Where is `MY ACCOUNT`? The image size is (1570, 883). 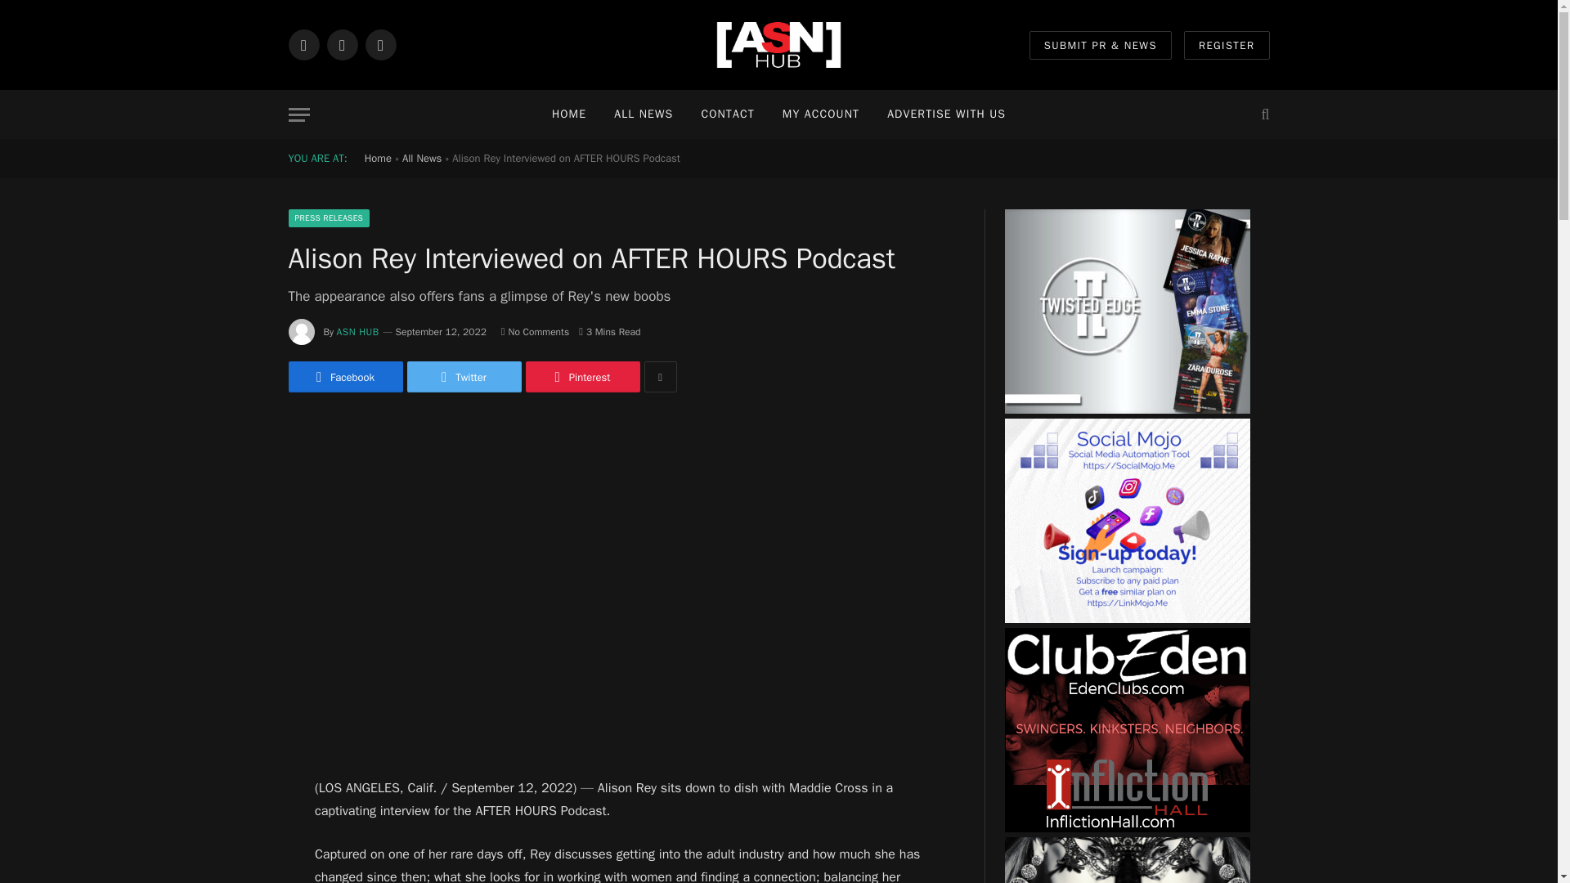
MY ACCOUNT is located at coordinates (821, 114).